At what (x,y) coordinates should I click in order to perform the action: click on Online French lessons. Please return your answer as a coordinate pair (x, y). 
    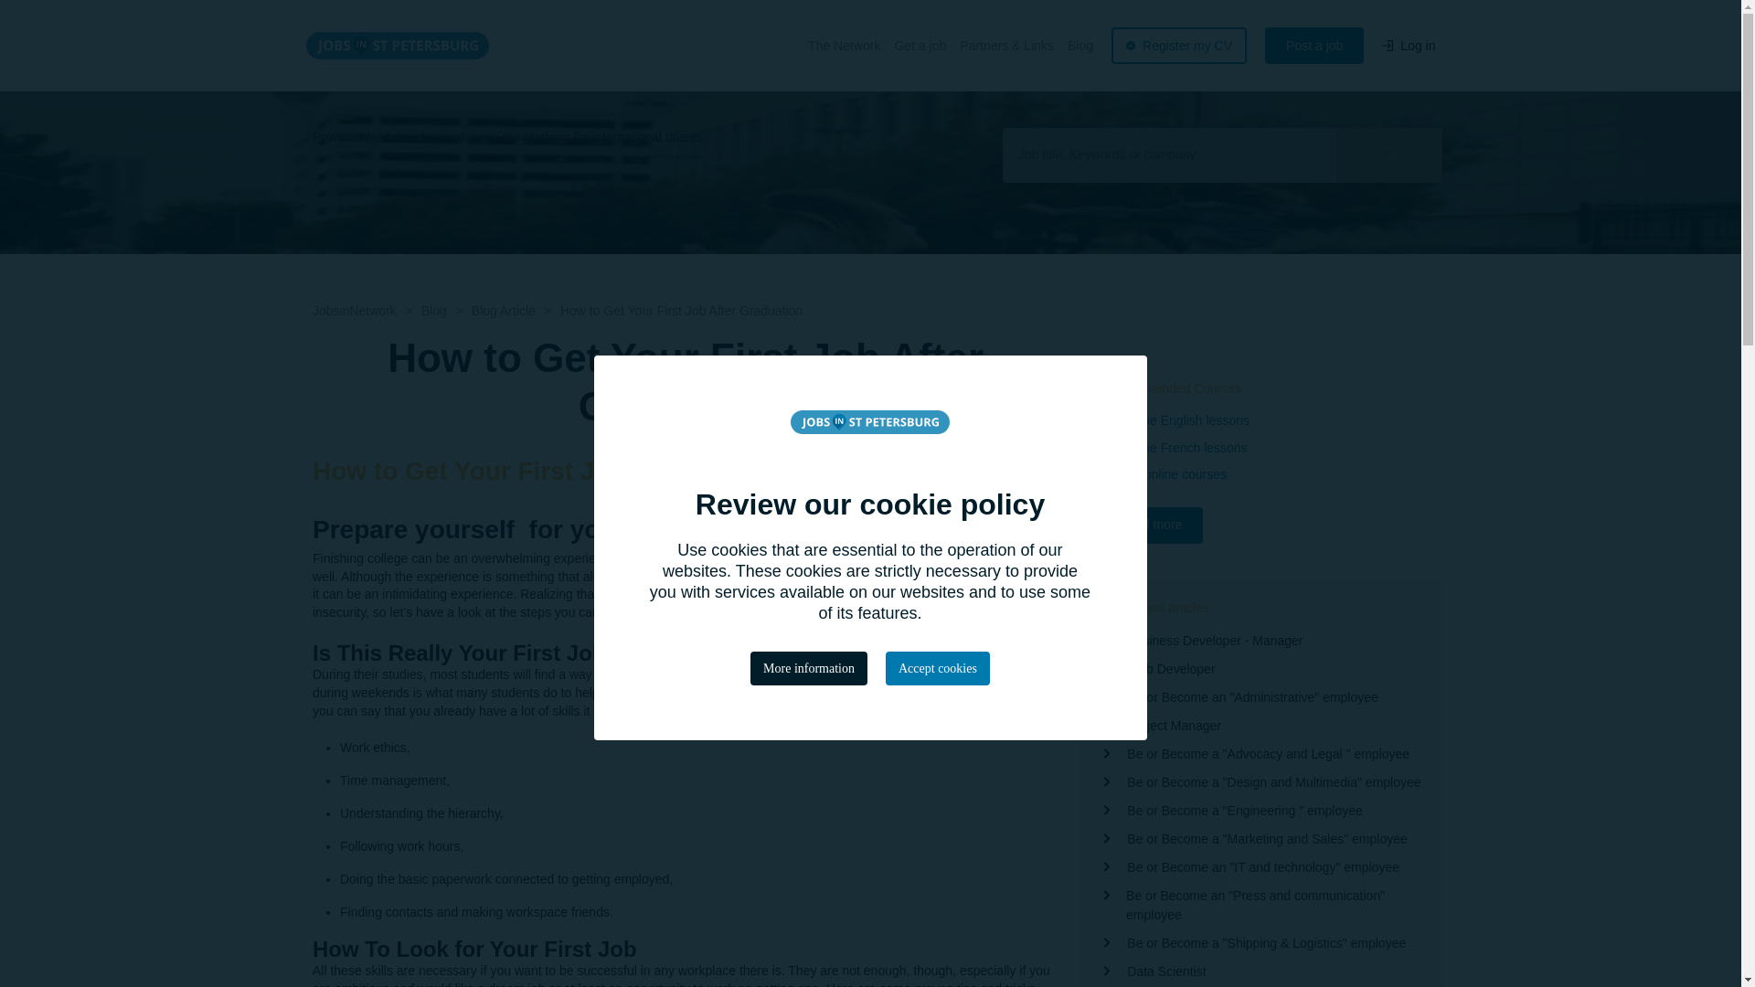
    Looking at the image, I should click on (1183, 448).